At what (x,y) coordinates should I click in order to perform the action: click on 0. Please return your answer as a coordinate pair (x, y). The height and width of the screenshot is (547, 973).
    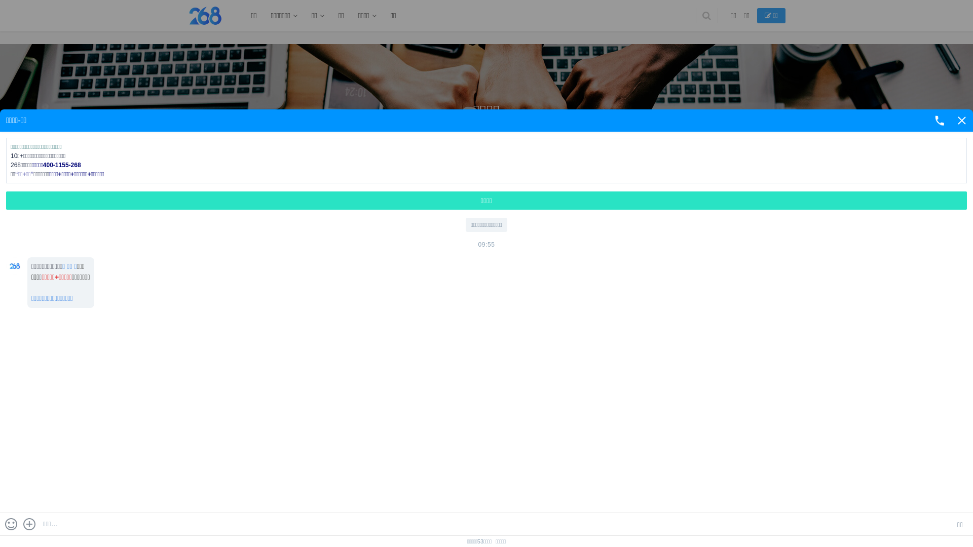
    Looking at the image, I should click on (438, 286).